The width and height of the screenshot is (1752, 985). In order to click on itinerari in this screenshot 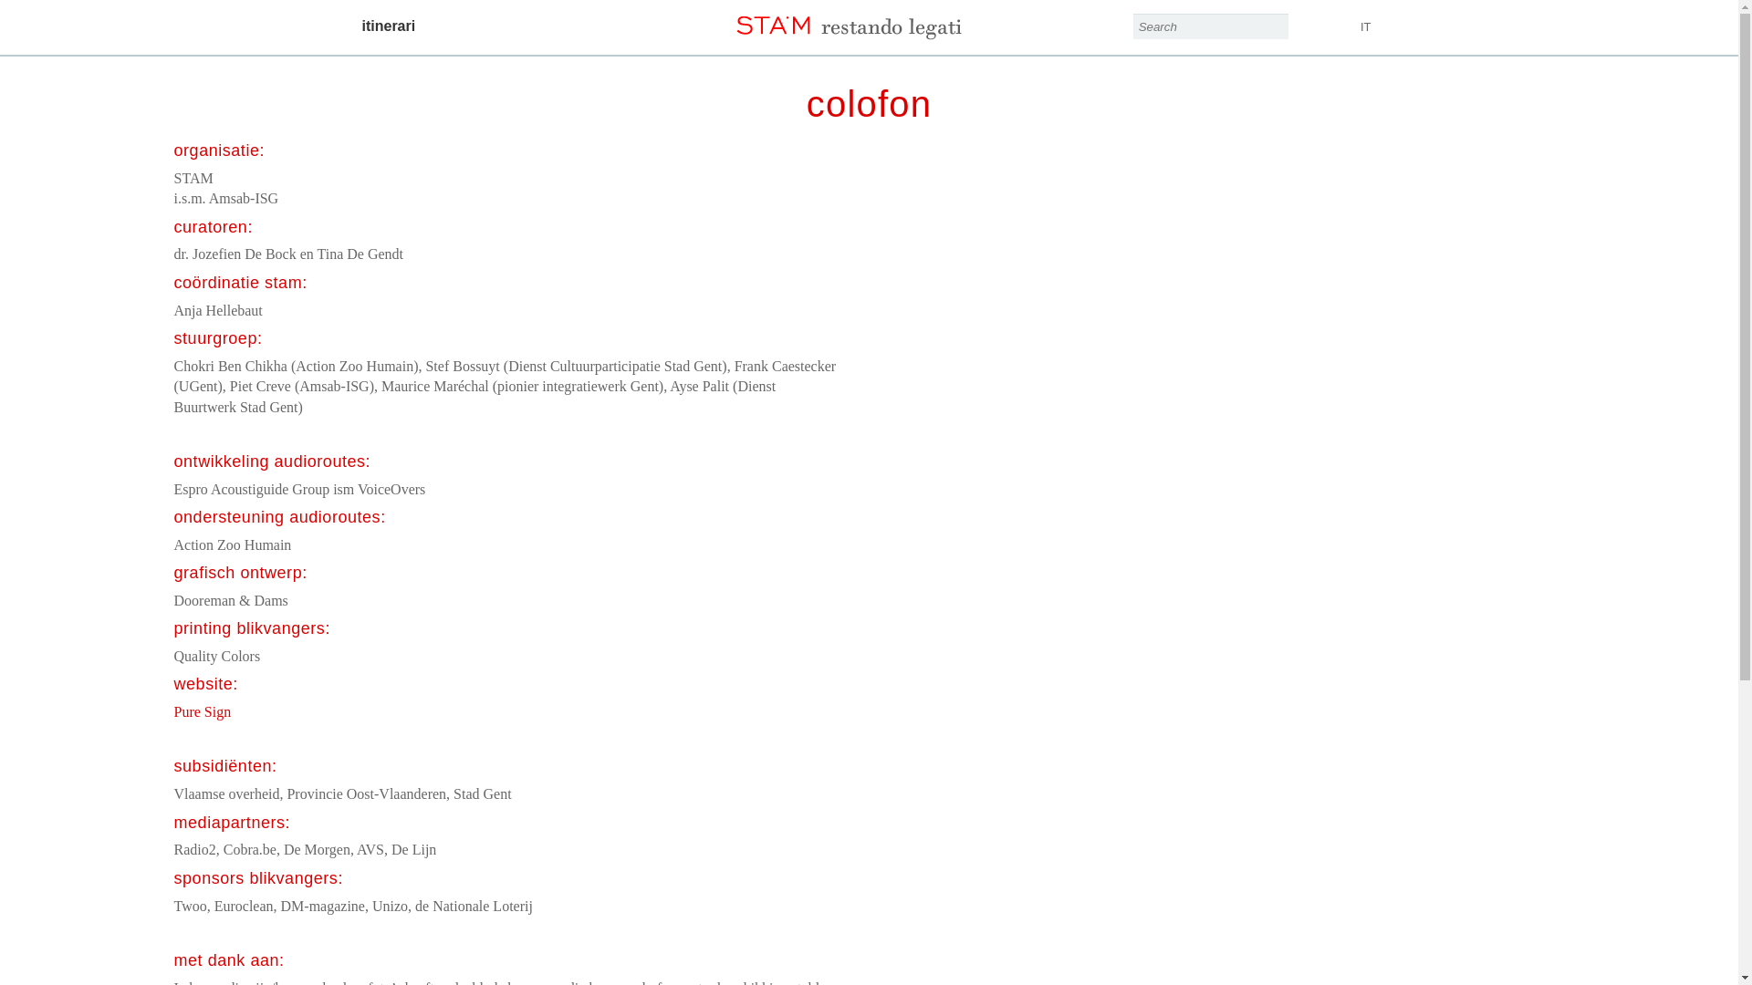, I will do `click(389, 26)`.